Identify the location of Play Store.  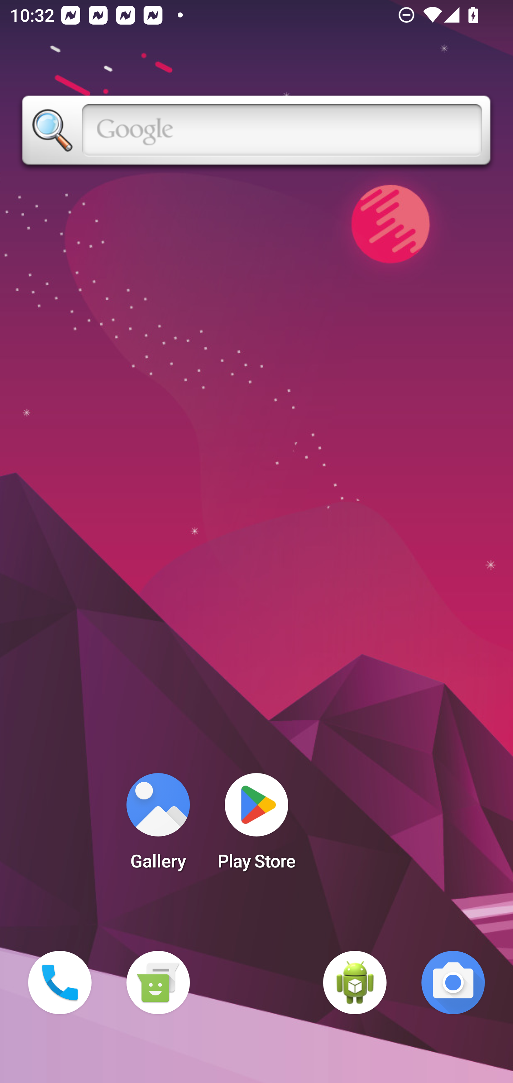
(256, 826).